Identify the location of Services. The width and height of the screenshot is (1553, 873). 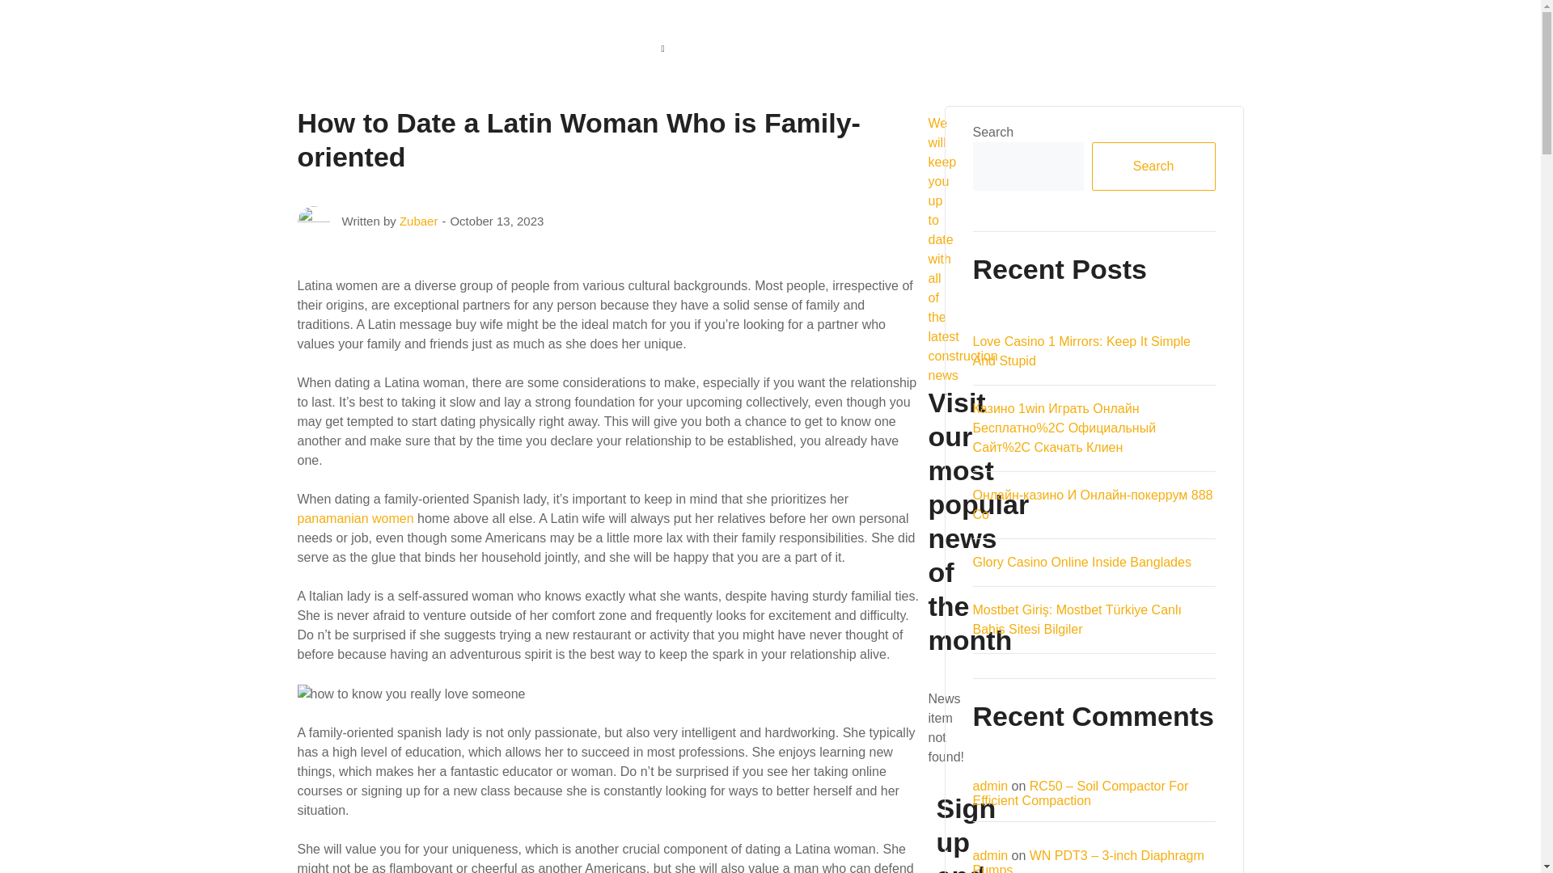
(802, 48).